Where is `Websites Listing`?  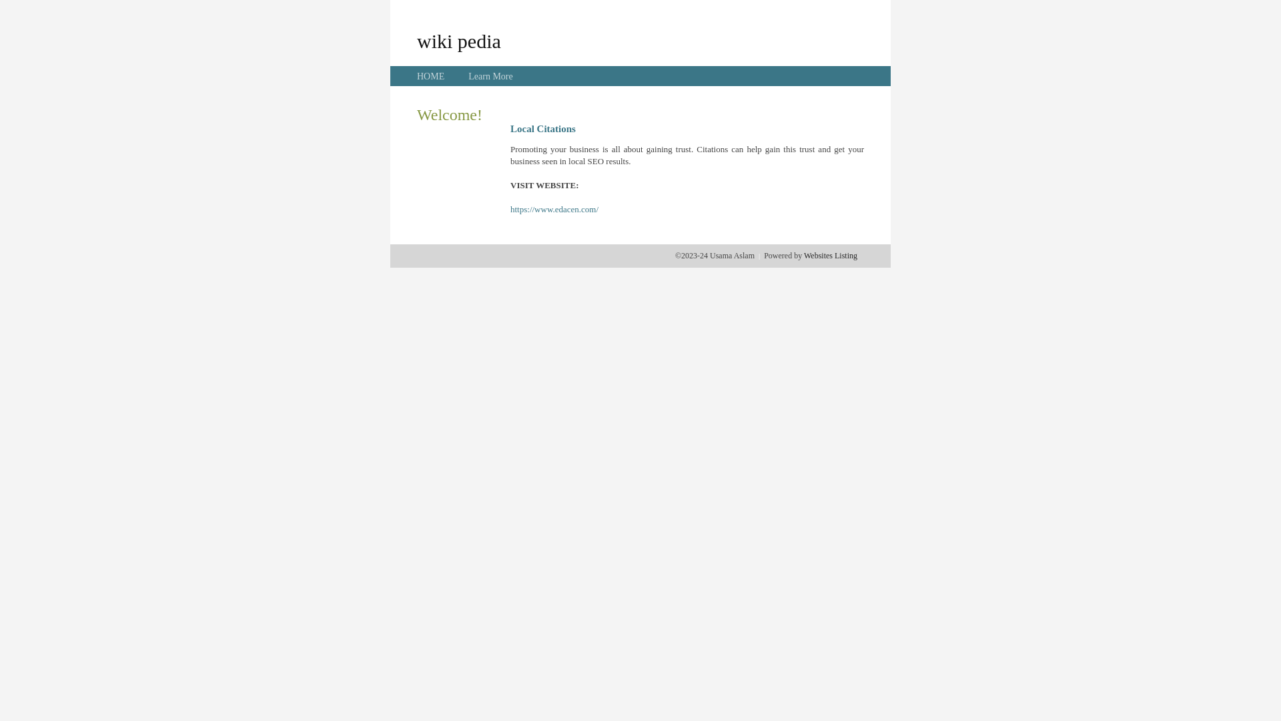 Websites Listing is located at coordinates (831, 256).